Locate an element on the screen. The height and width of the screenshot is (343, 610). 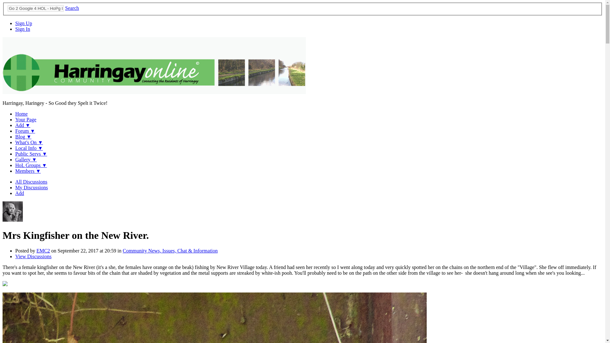
EMC2 is located at coordinates (13, 220).